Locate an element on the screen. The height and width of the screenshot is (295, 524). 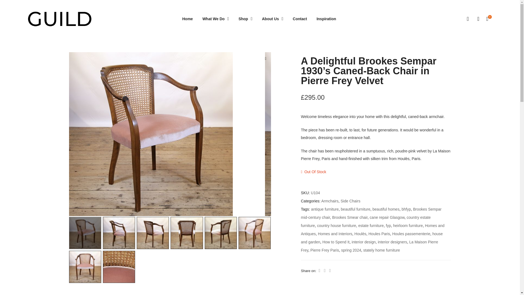
Inspiration is located at coordinates (326, 19).